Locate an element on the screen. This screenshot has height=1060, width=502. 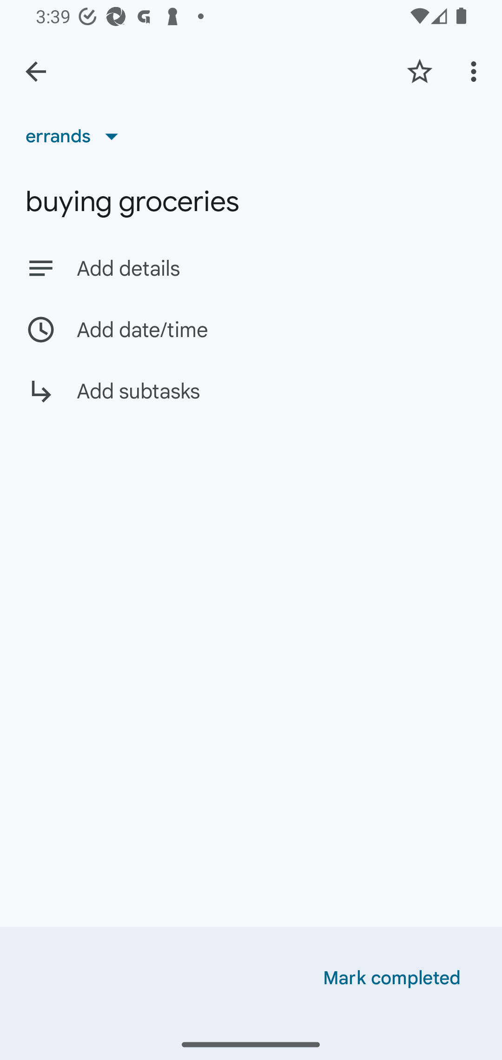
errands List, errands selected, 1 of 8 is located at coordinates (76, 136).